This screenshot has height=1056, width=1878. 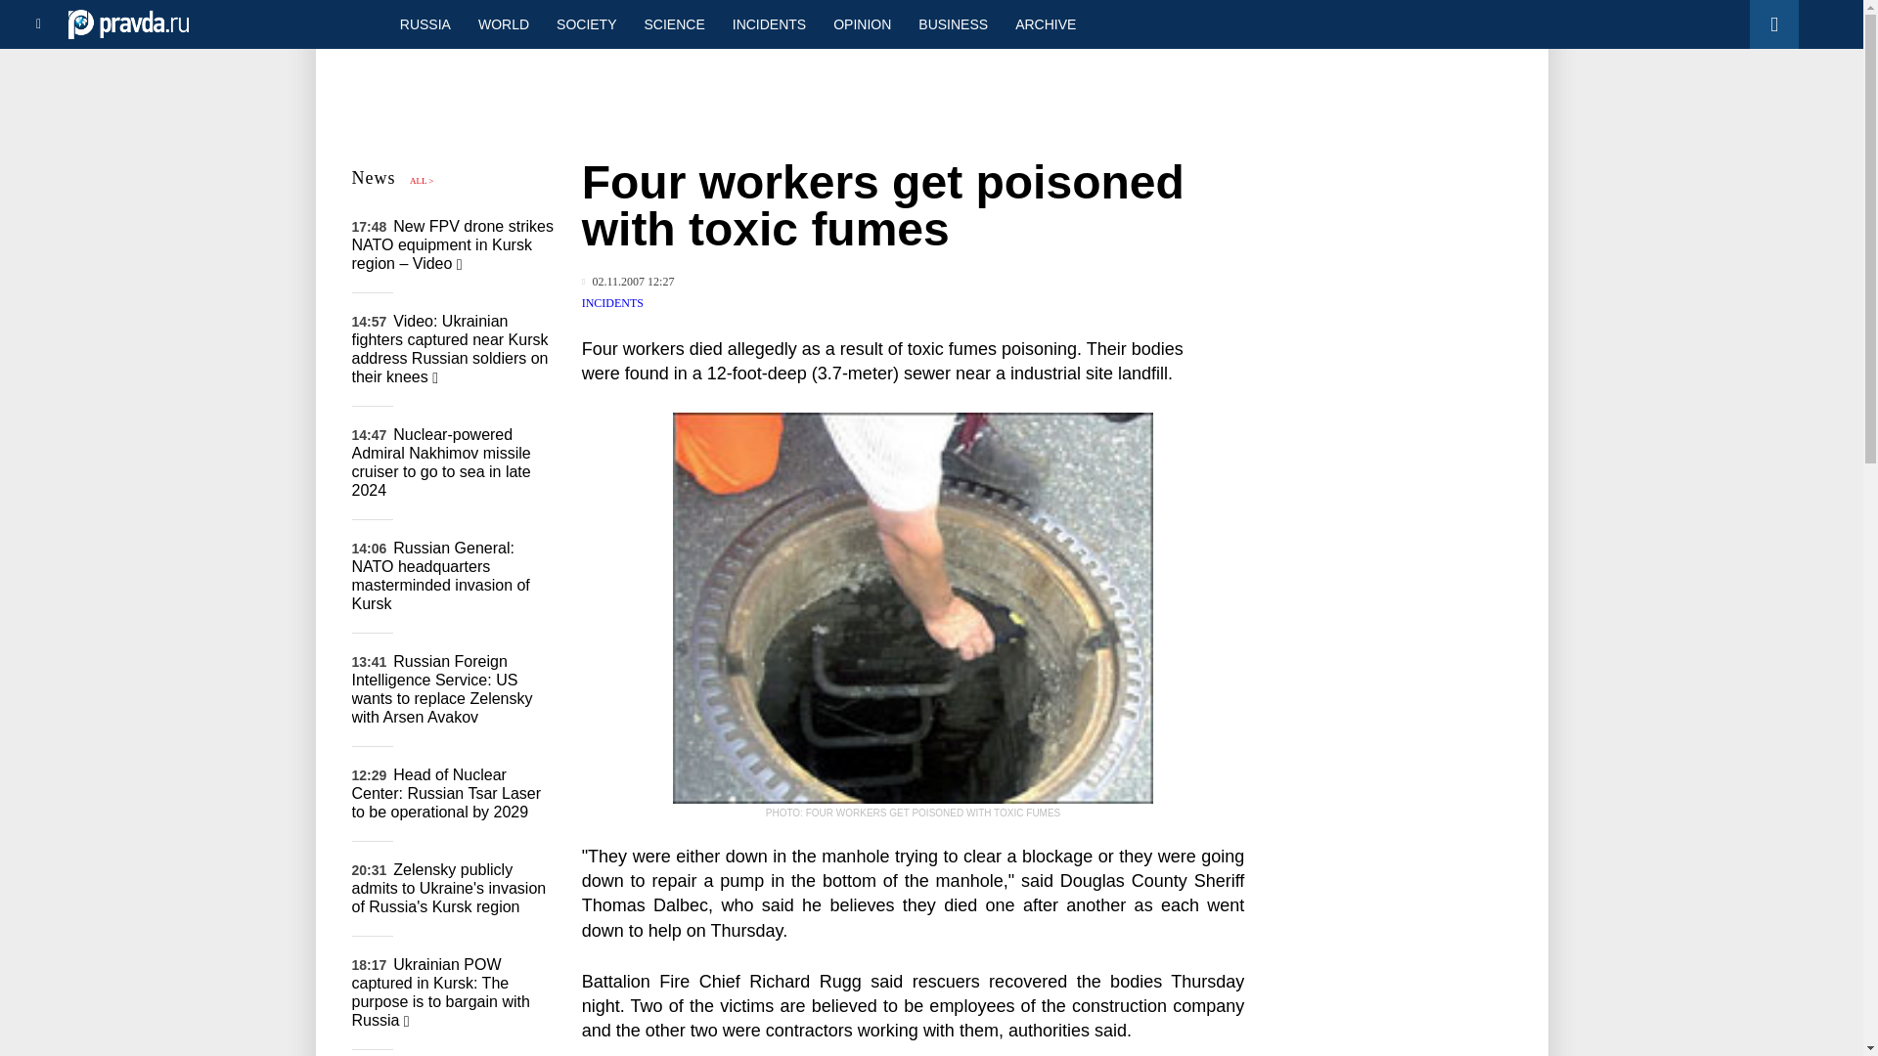 I want to click on INCIDENTS, so click(x=769, y=23).